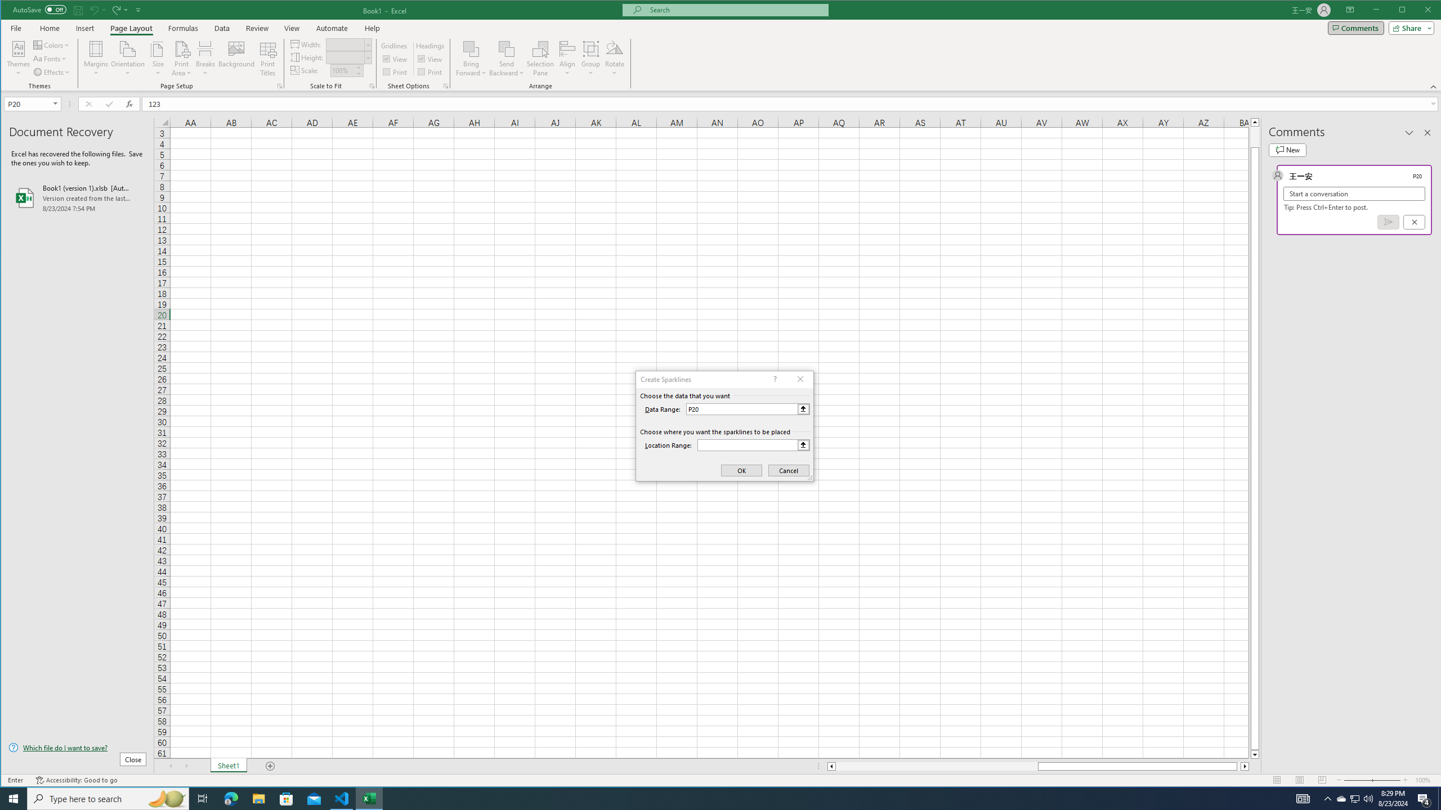  I want to click on More, so click(358, 67).